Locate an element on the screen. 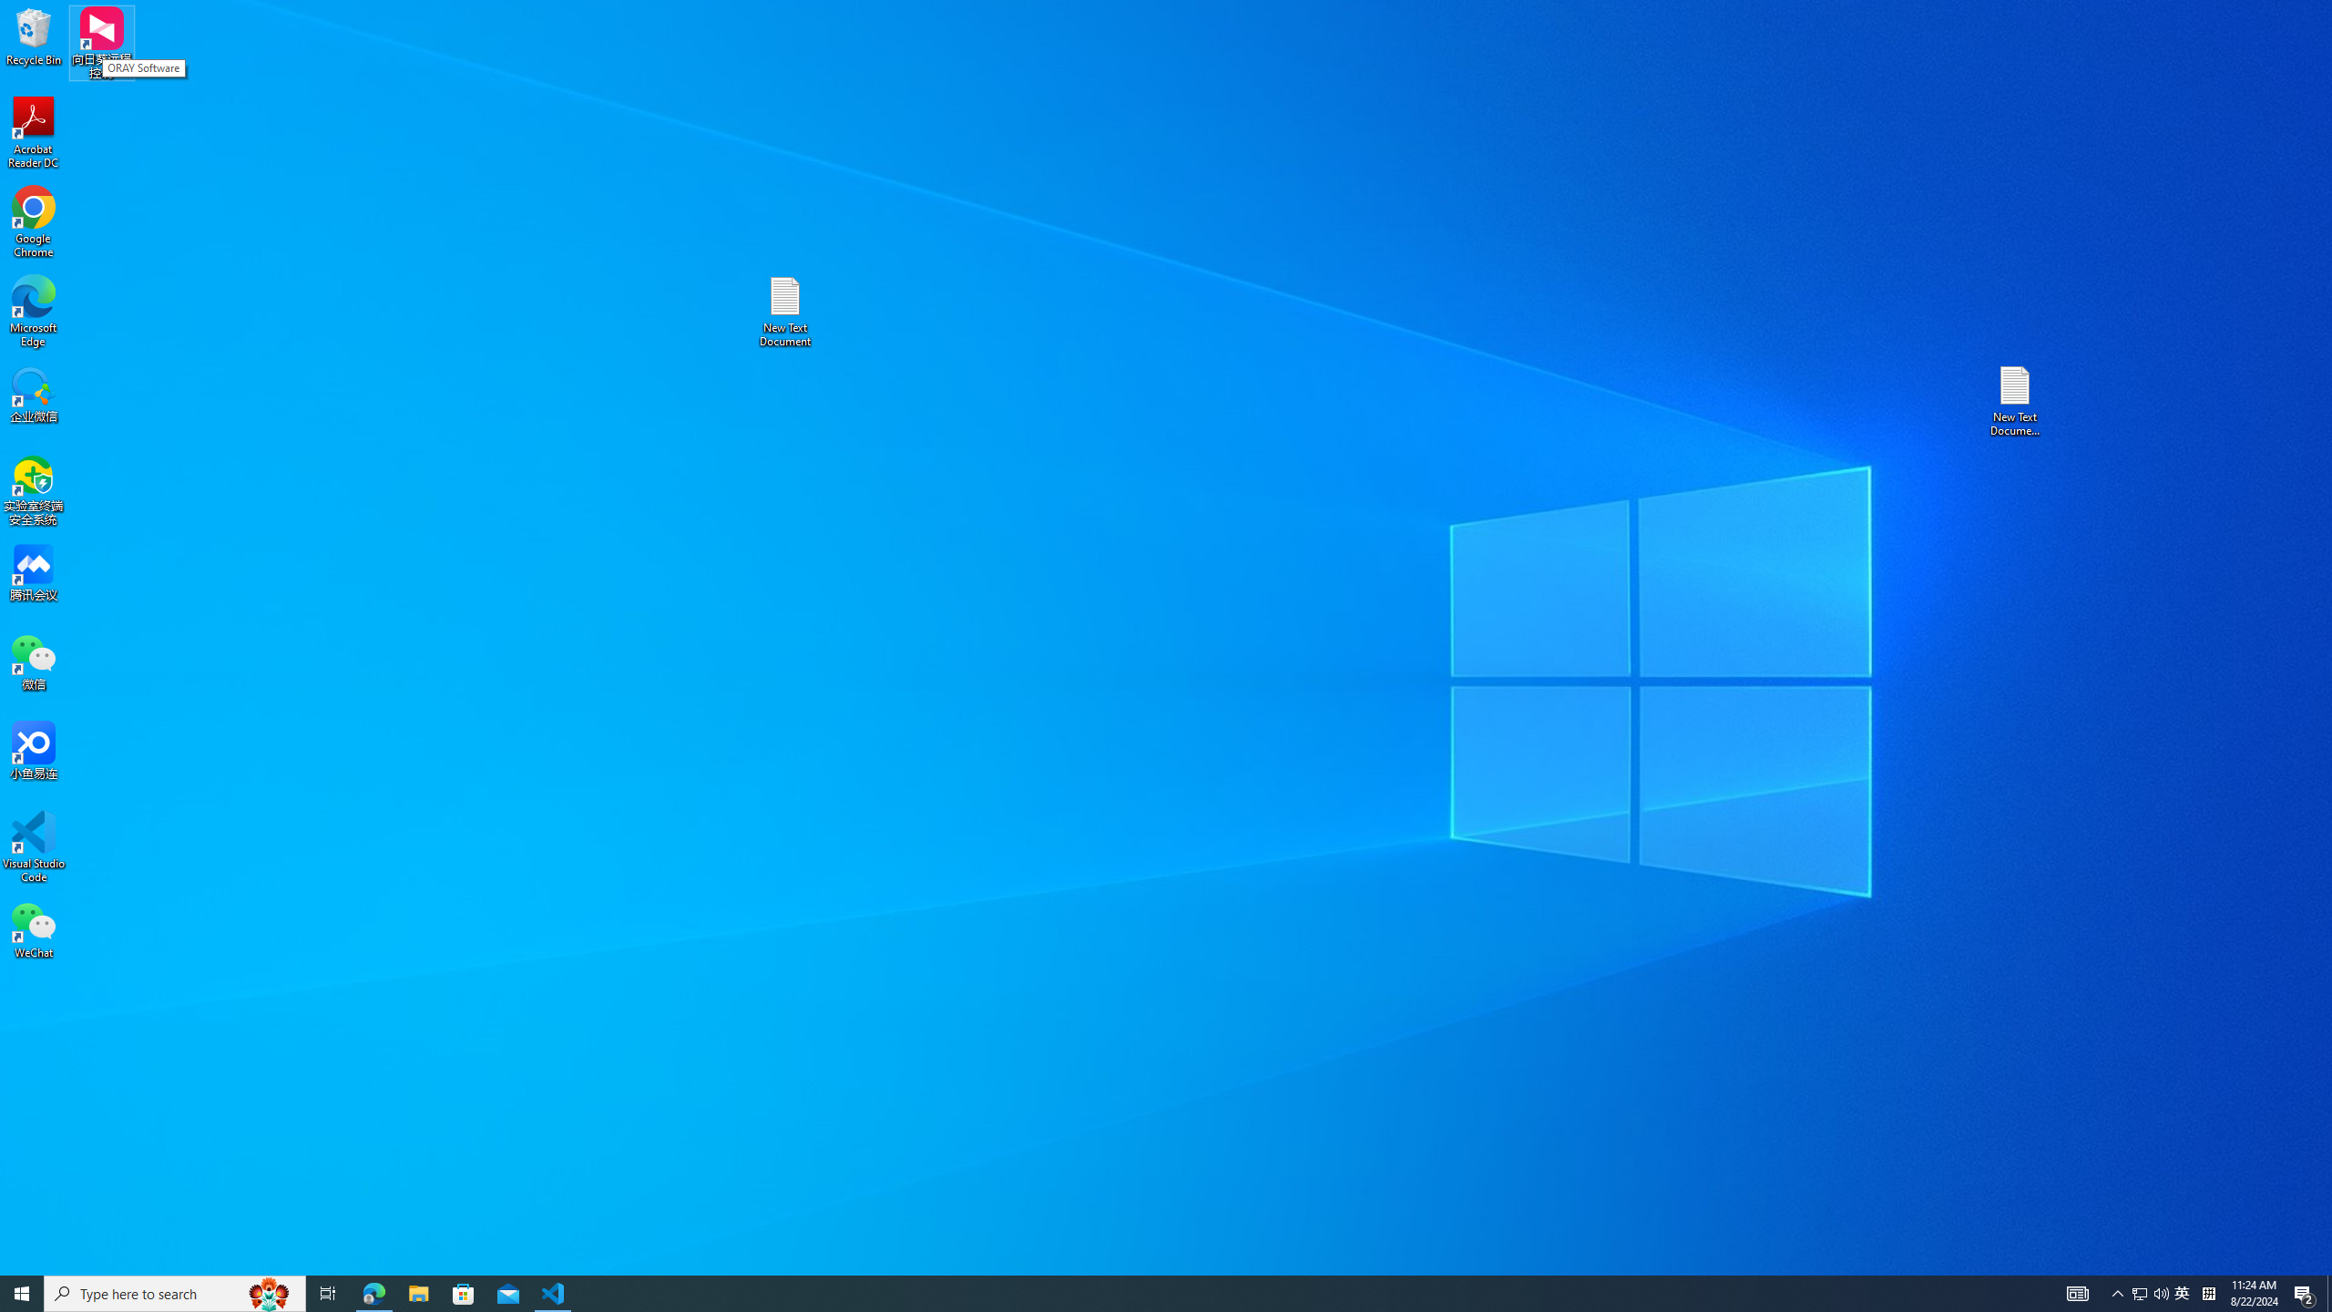  Task View is located at coordinates (328, 1294).